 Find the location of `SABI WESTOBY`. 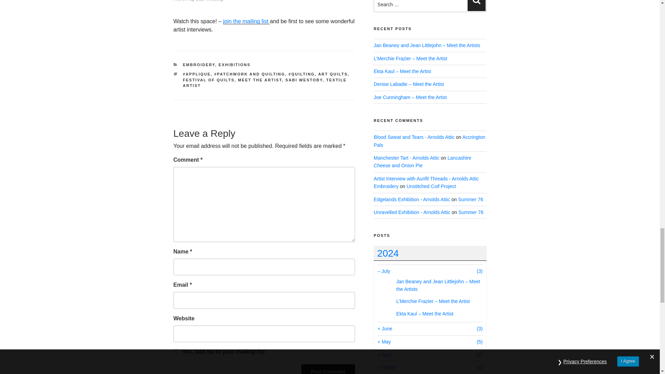

SABI WESTOBY is located at coordinates (304, 80).